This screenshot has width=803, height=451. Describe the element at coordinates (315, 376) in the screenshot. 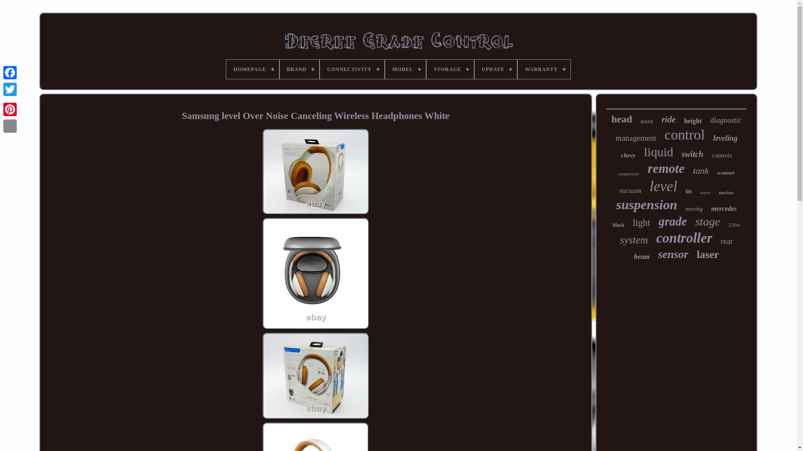

I see `Samsung level Over Noise Canceling Wireless Headphones White` at that location.